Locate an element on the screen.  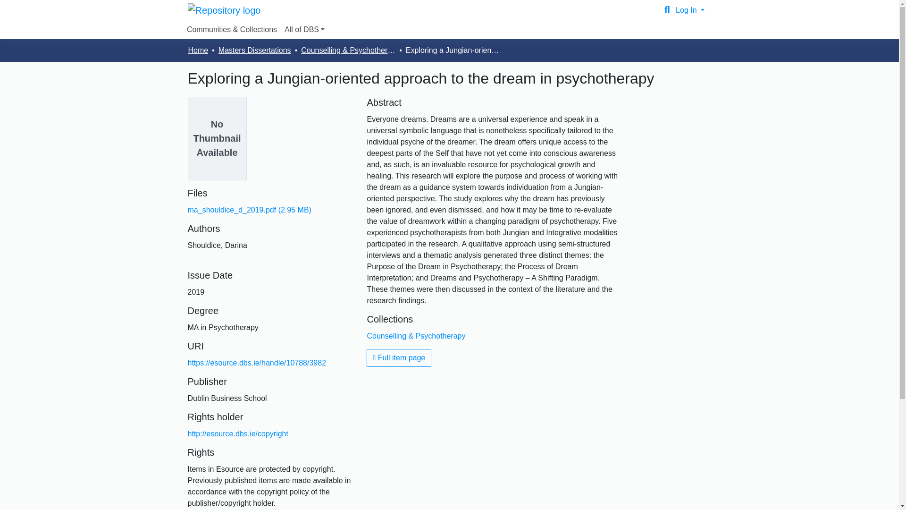
All of DBS is located at coordinates (304, 30).